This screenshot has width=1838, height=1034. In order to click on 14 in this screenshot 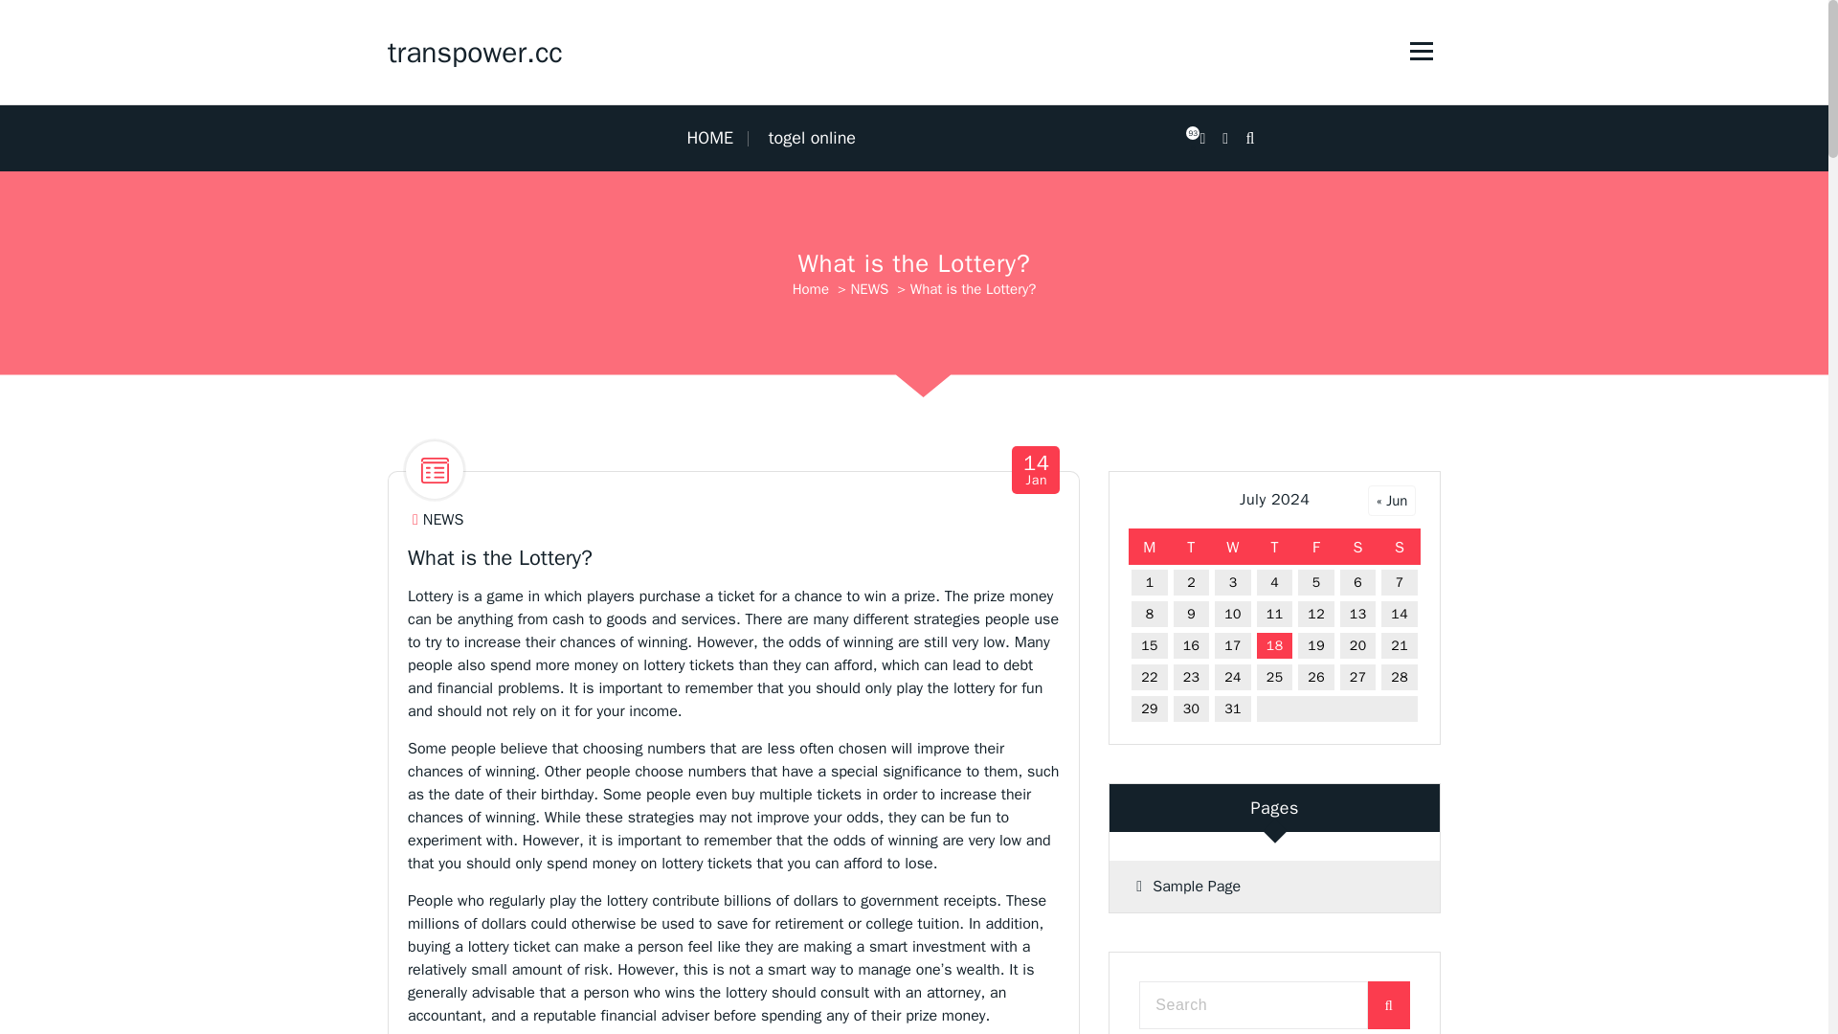, I will do `click(1400, 614)`.